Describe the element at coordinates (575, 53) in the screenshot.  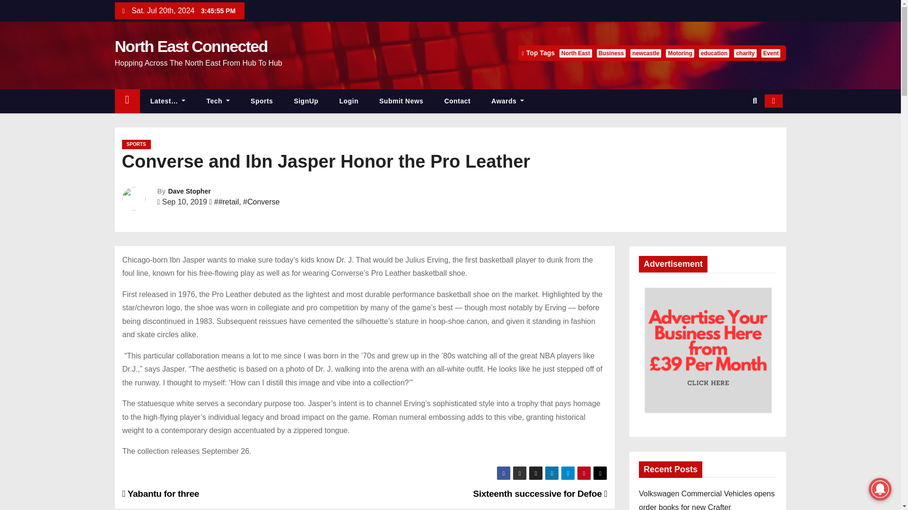
I see `North East` at that location.